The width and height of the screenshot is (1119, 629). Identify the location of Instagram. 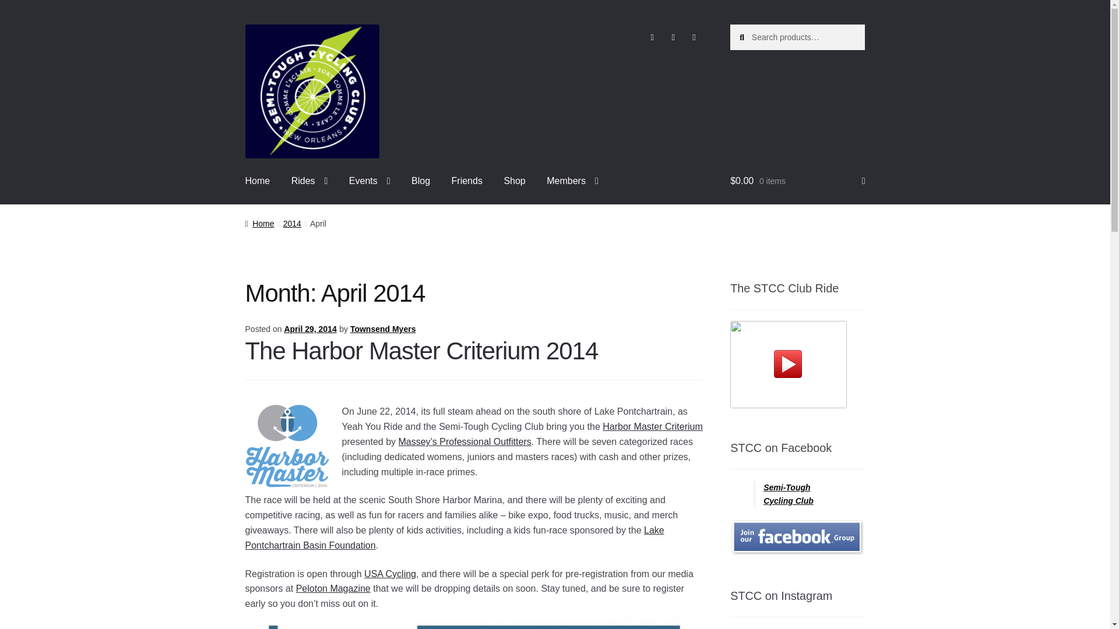
(673, 37).